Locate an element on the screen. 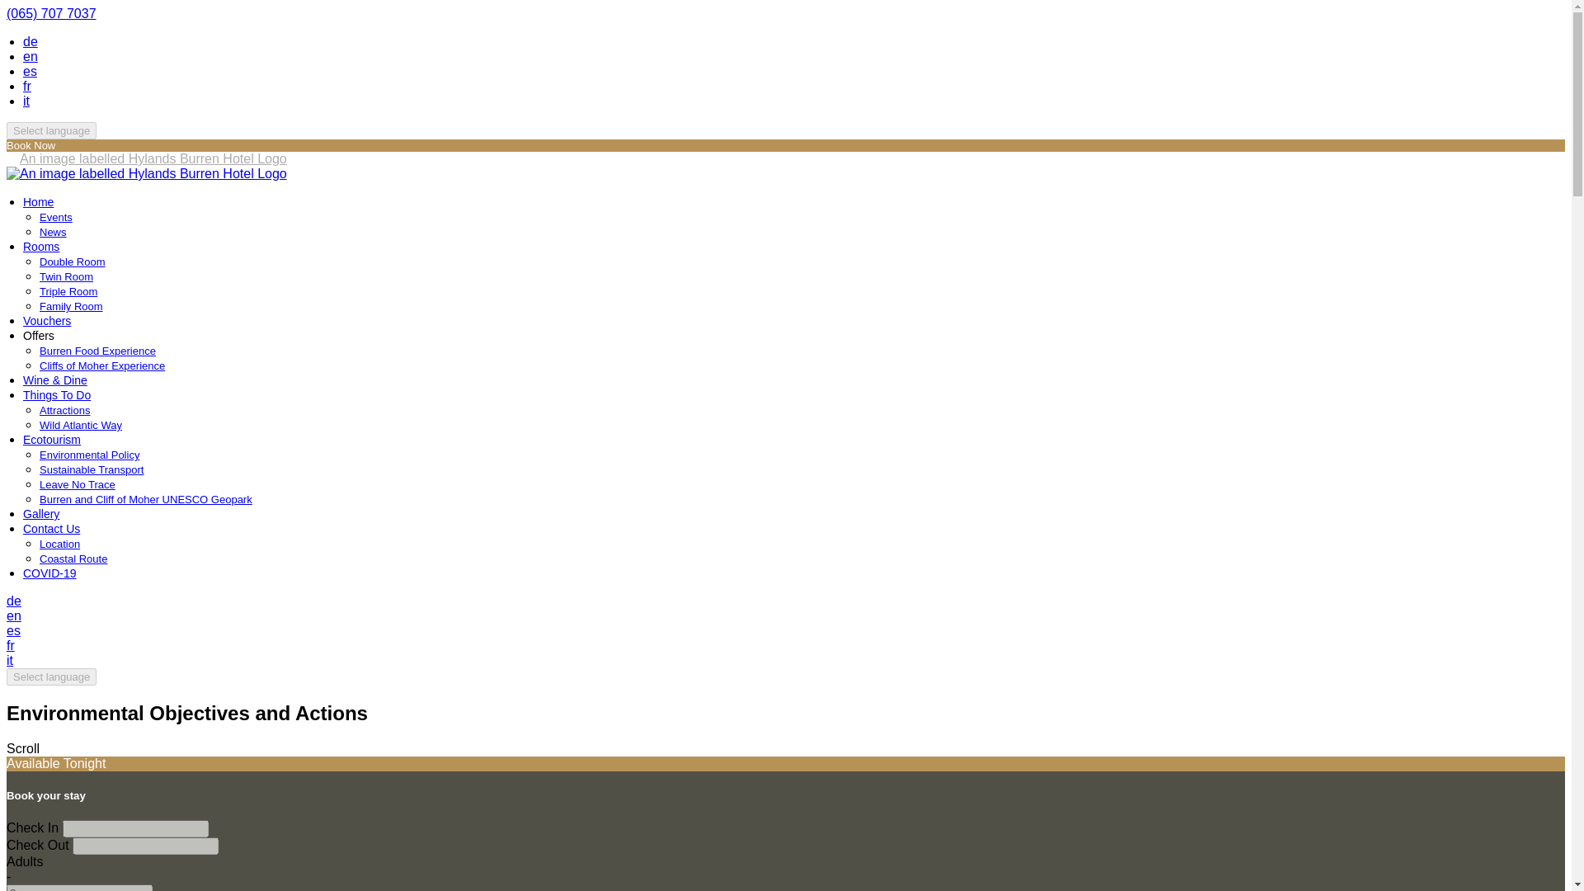  Environmental Policy is located at coordinates (89, 455).